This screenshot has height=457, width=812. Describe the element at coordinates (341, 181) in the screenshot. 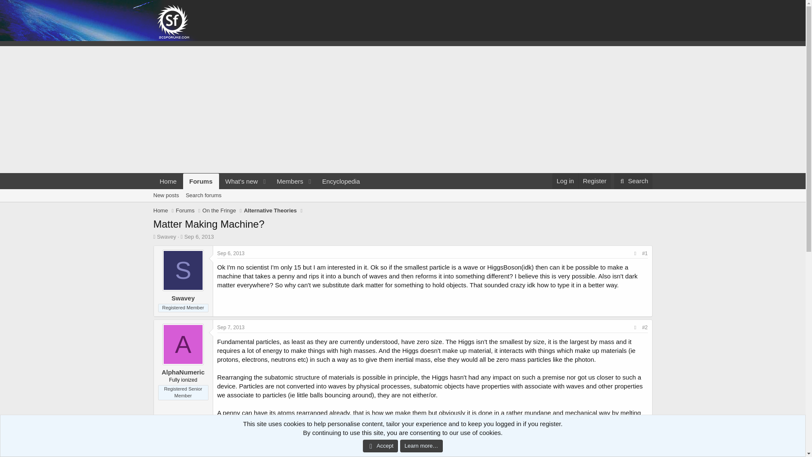

I see `Encyclopedia` at that location.